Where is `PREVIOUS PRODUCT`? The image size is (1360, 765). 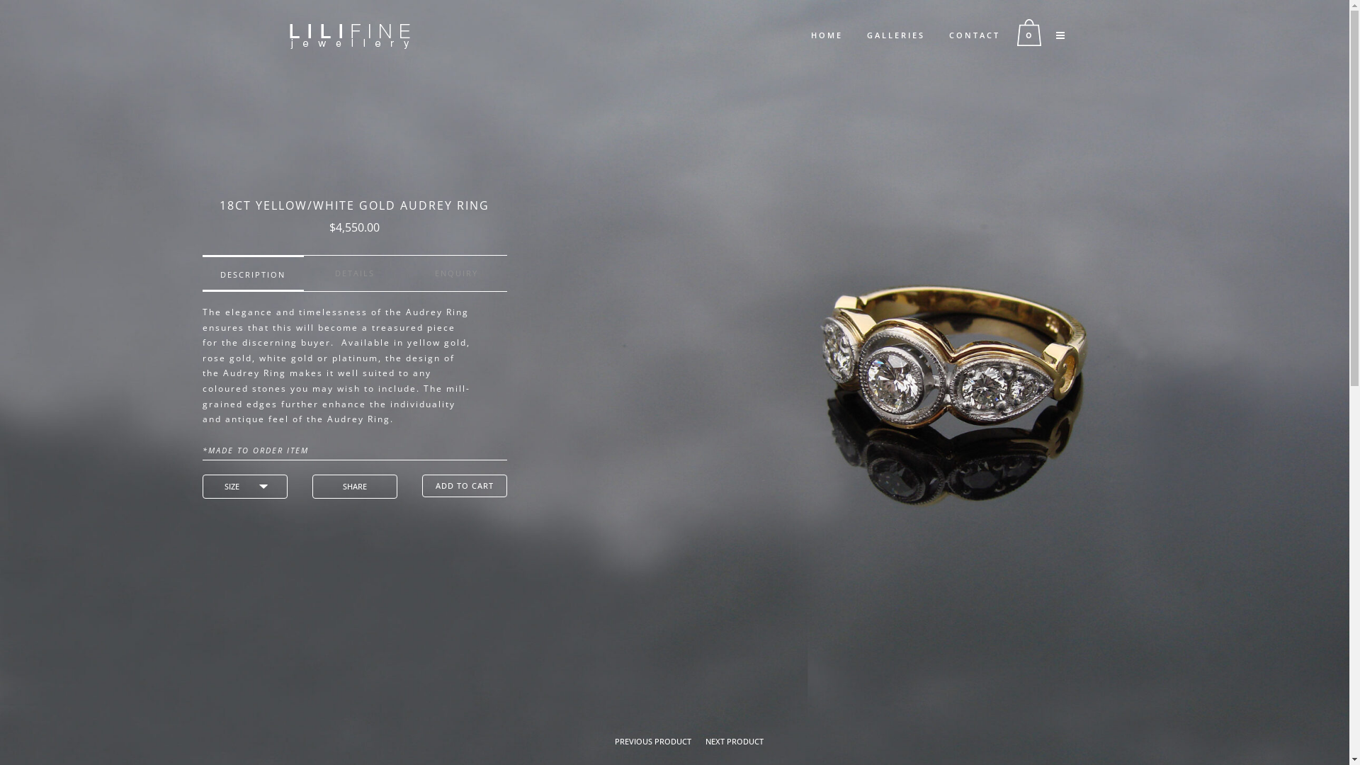 PREVIOUS PRODUCT is located at coordinates (653, 741).